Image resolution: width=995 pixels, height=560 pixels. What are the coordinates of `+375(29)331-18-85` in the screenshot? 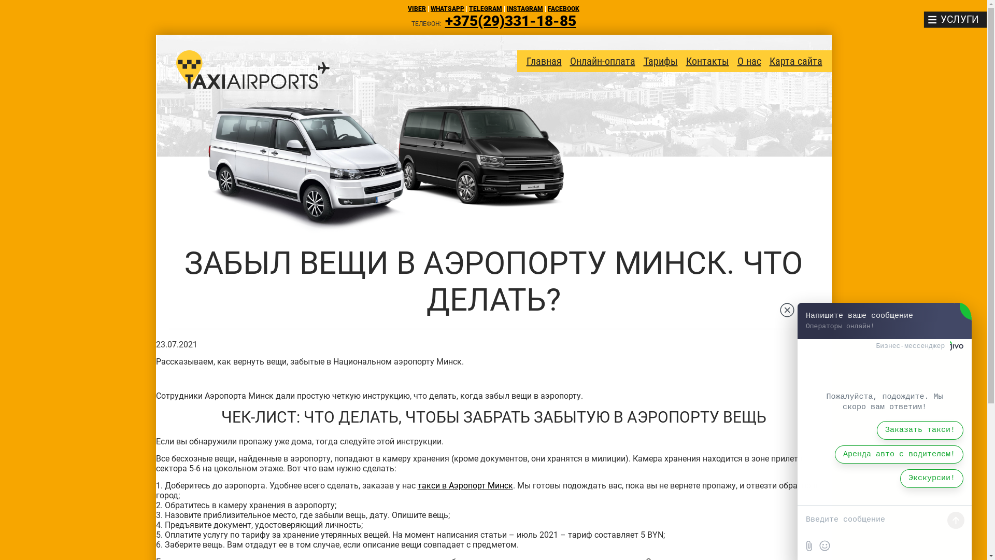 It's located at (510, 21).